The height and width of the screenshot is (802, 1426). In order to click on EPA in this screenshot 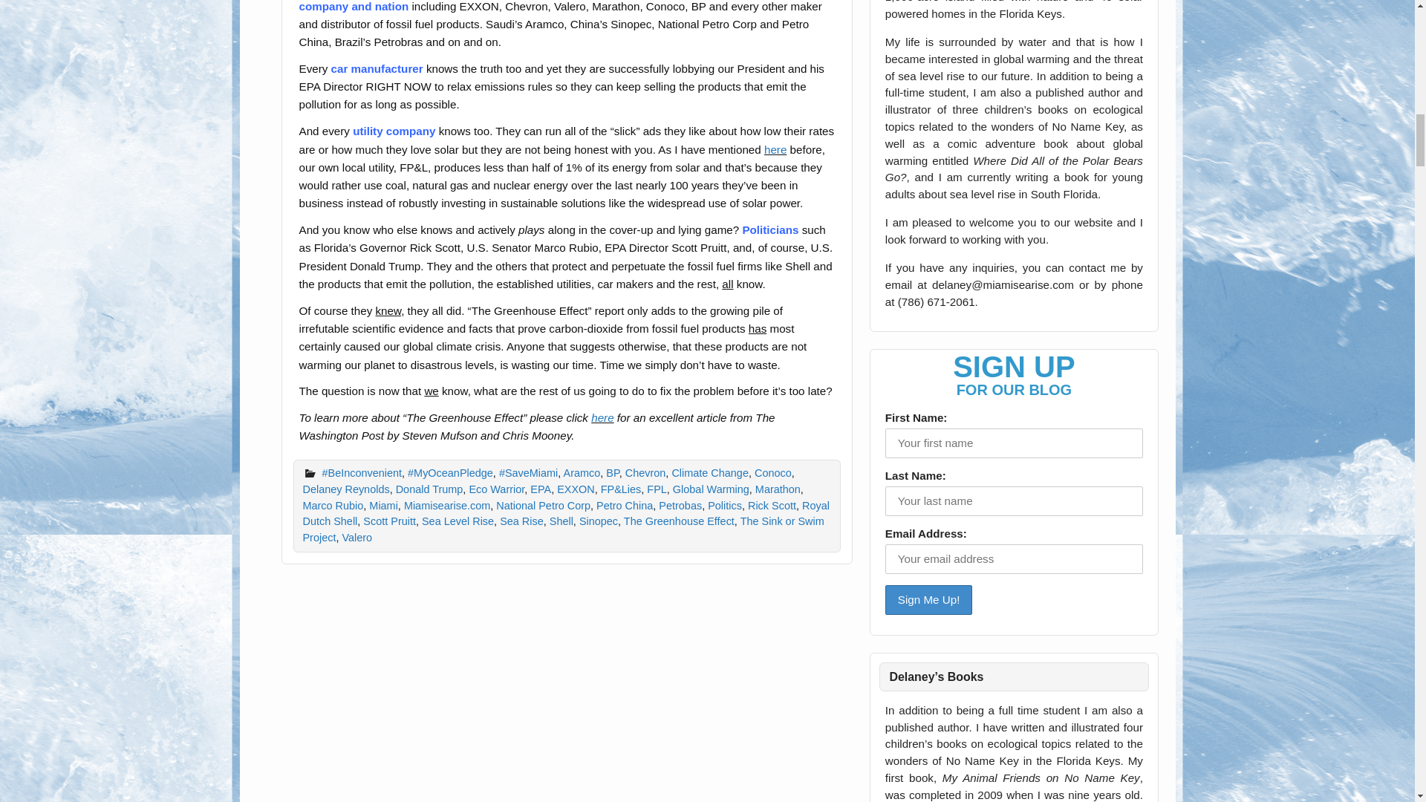, I will do `click(541, 489)`.